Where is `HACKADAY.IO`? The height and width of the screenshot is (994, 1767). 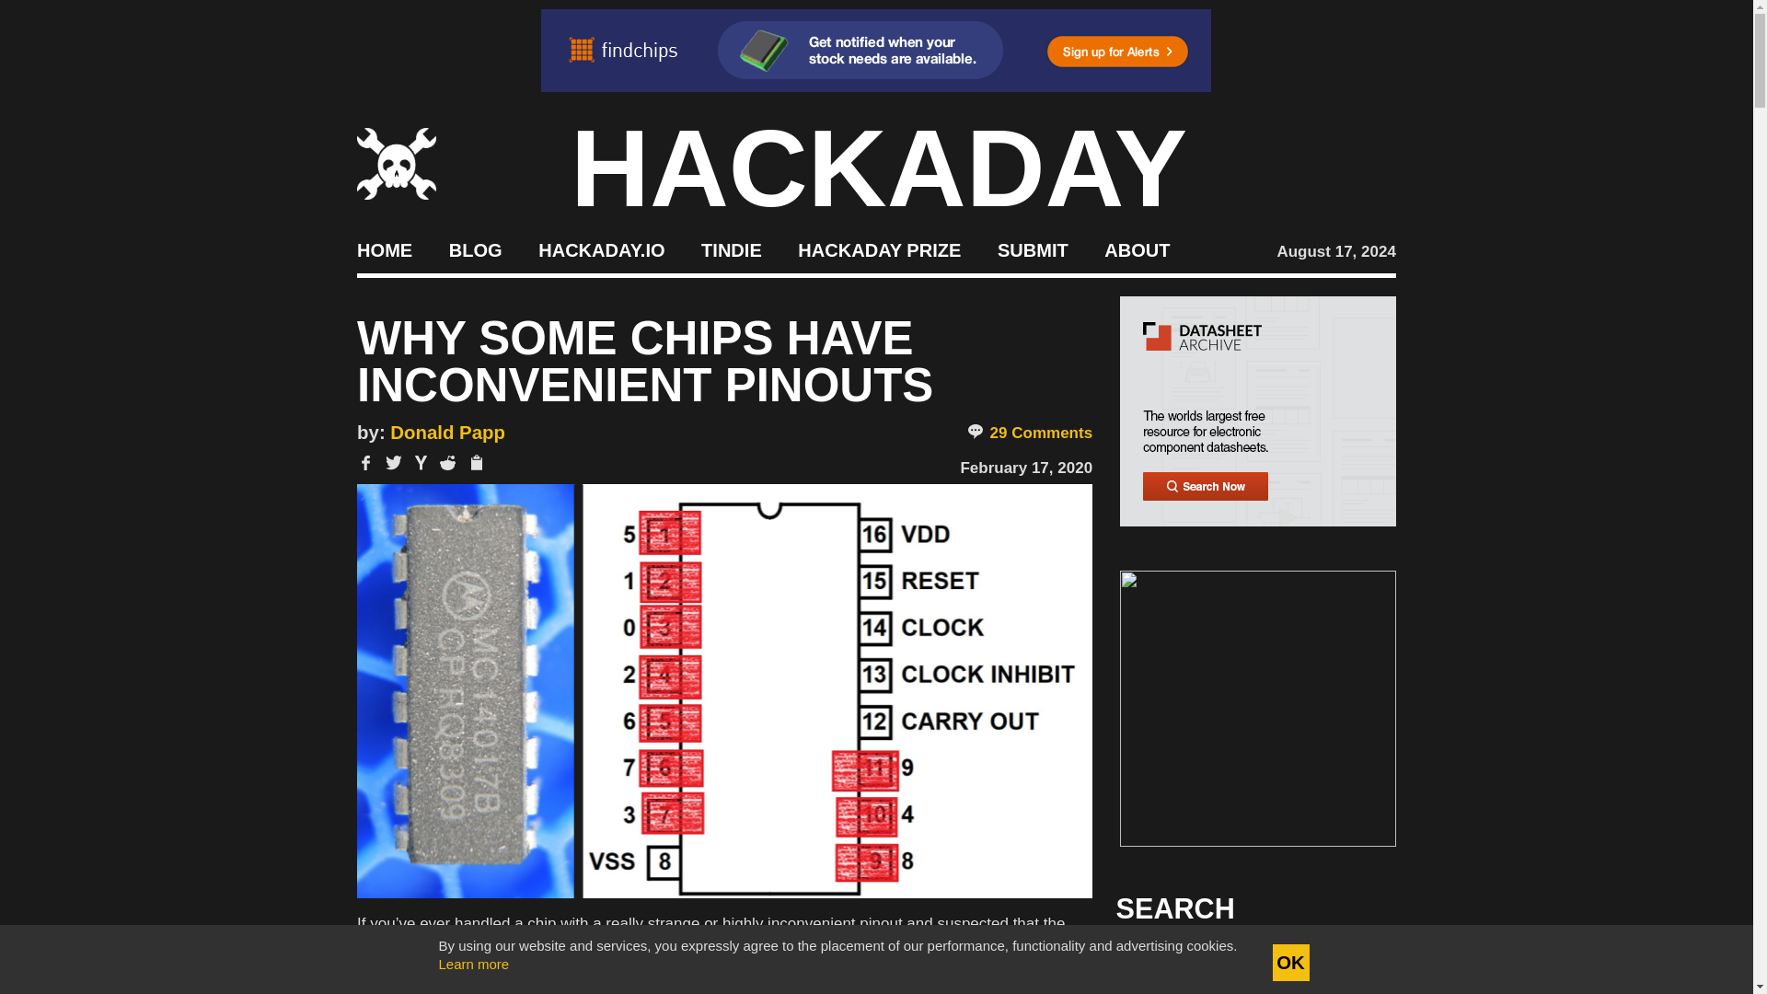
HACKADAY.IO is located at coordinates (601, 248).